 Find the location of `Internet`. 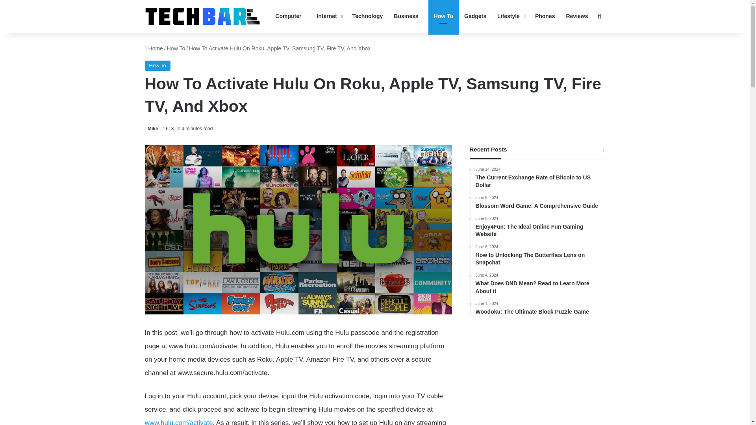

Internet is located at coordinates (328, 17).